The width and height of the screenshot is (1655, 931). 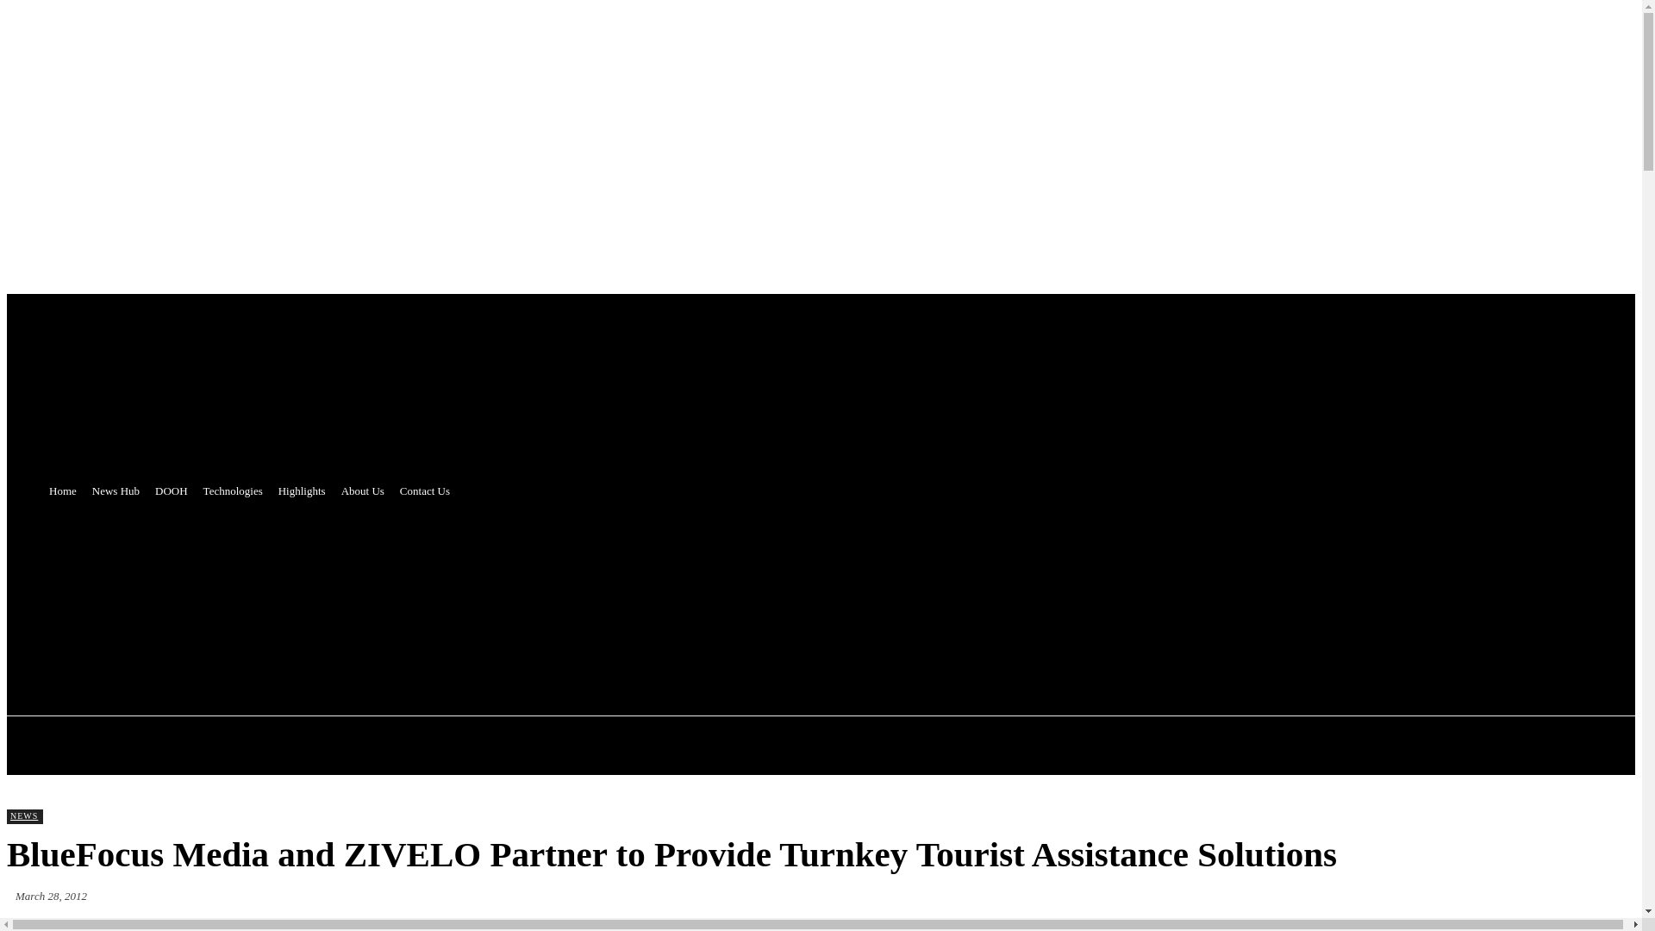 What do you see at coordinates (116, 491) in the screenshot?
I see `News Hub` at bounding box center [116, 491].